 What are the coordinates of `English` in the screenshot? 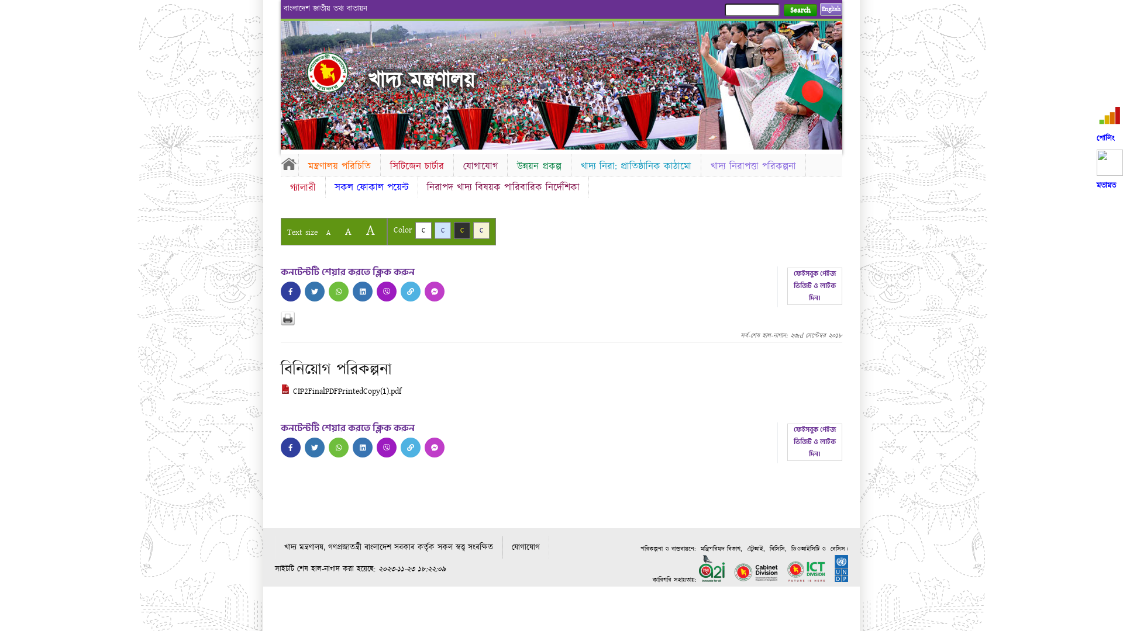 It's located at (831, 9).